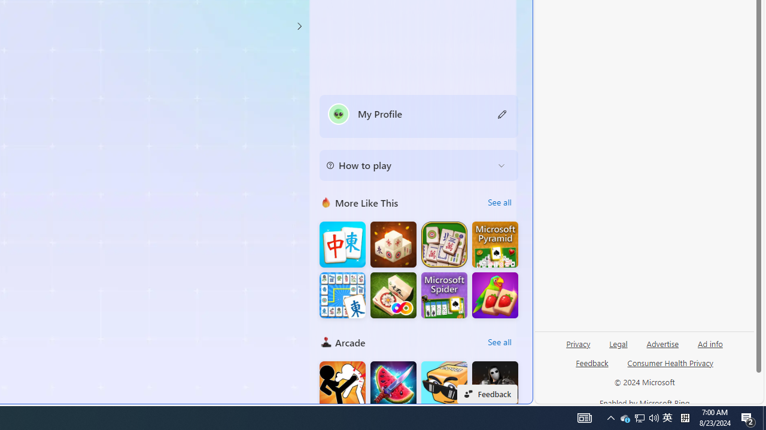 The height and width of the screenshot is (430, 766). Describe the element at coordinates (326, 342) in the screenshot. I see `Arcade` at that location.